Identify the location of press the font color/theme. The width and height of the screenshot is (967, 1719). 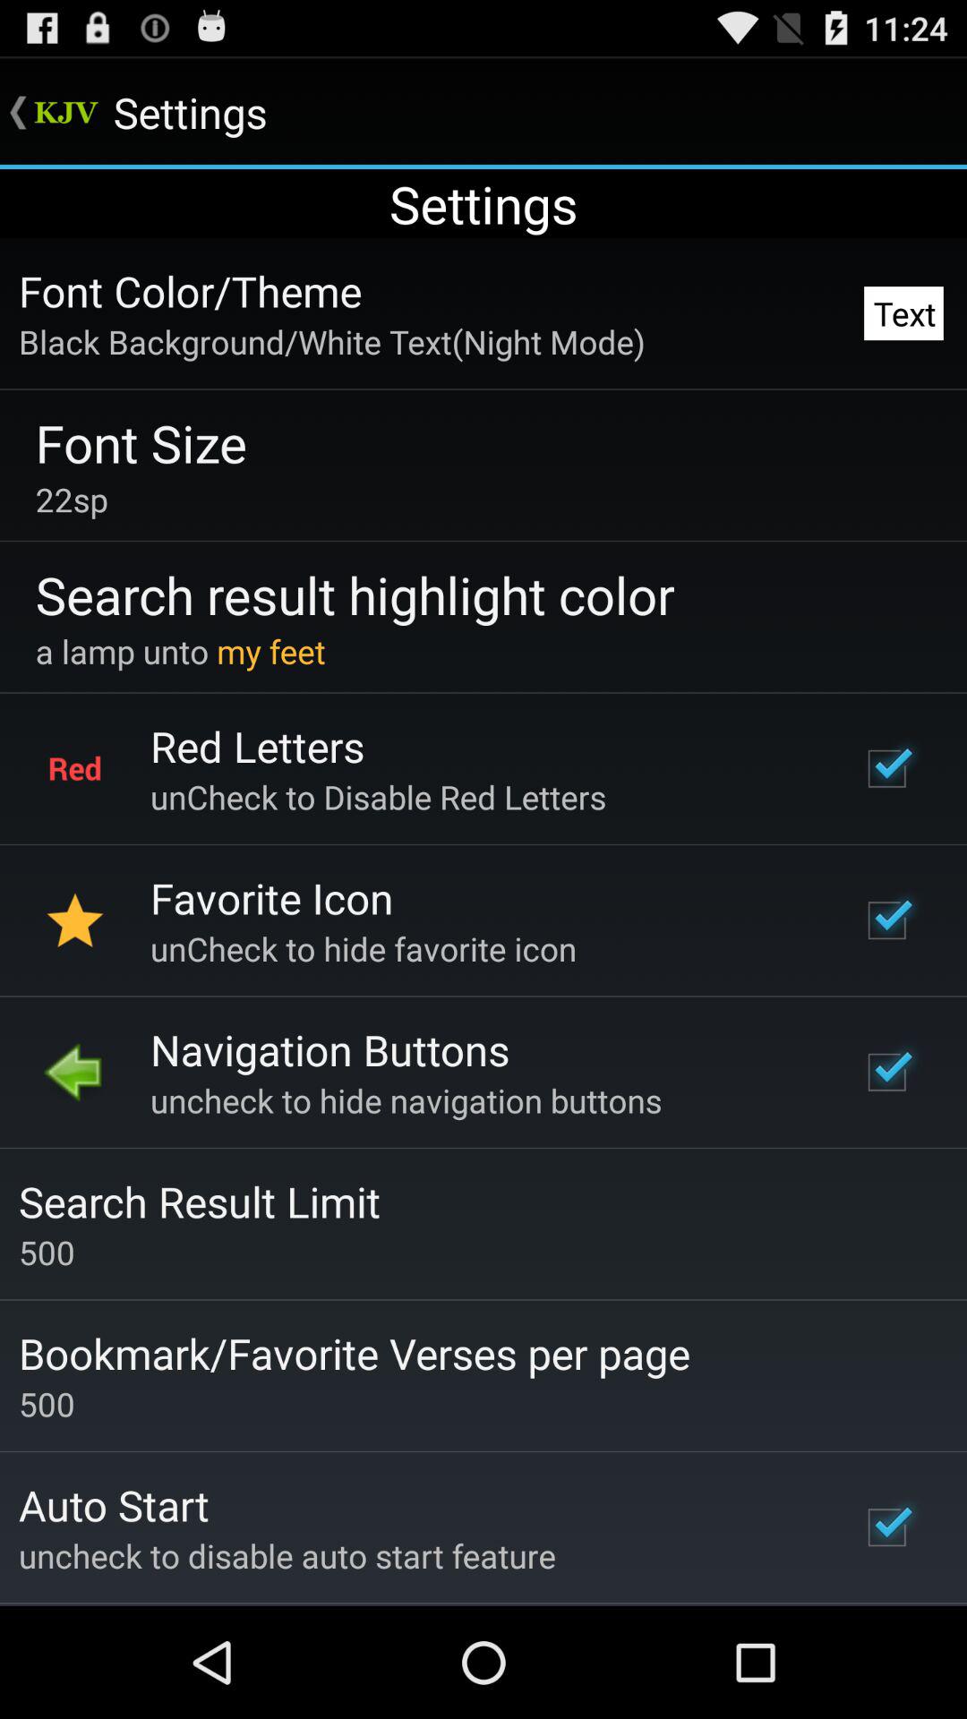
(190, 290).